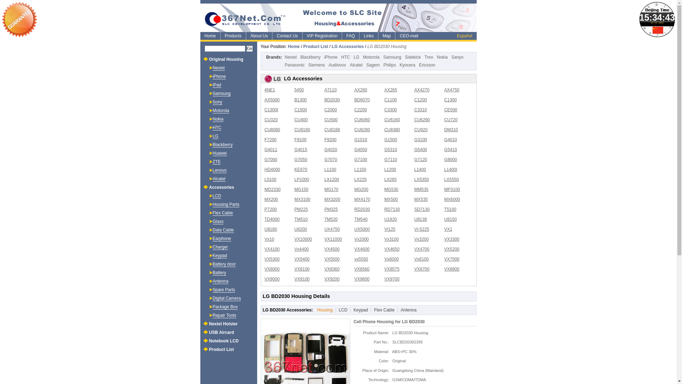 Image resolution: width=682 pixels, height=384 pixels. I want to click on MX6000, so click(453, 199).